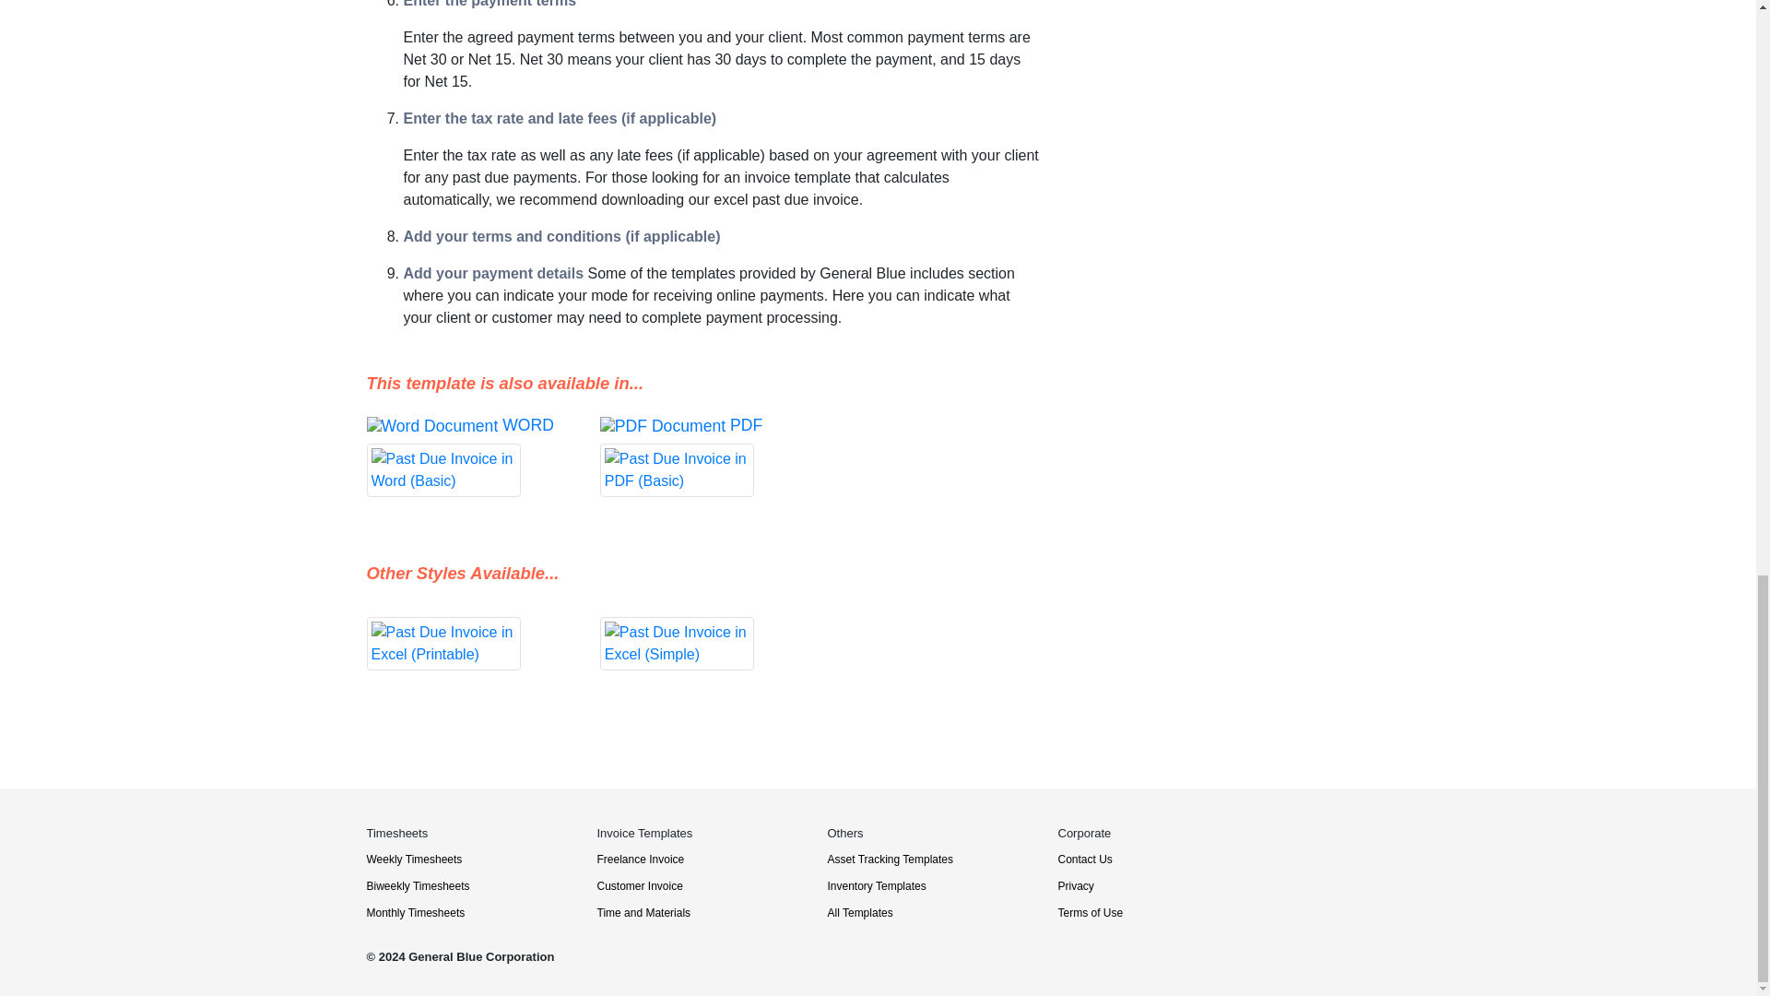 This screenshot has width=1770, height=996. I want to click on Terms of Use, so click(1091, 912).